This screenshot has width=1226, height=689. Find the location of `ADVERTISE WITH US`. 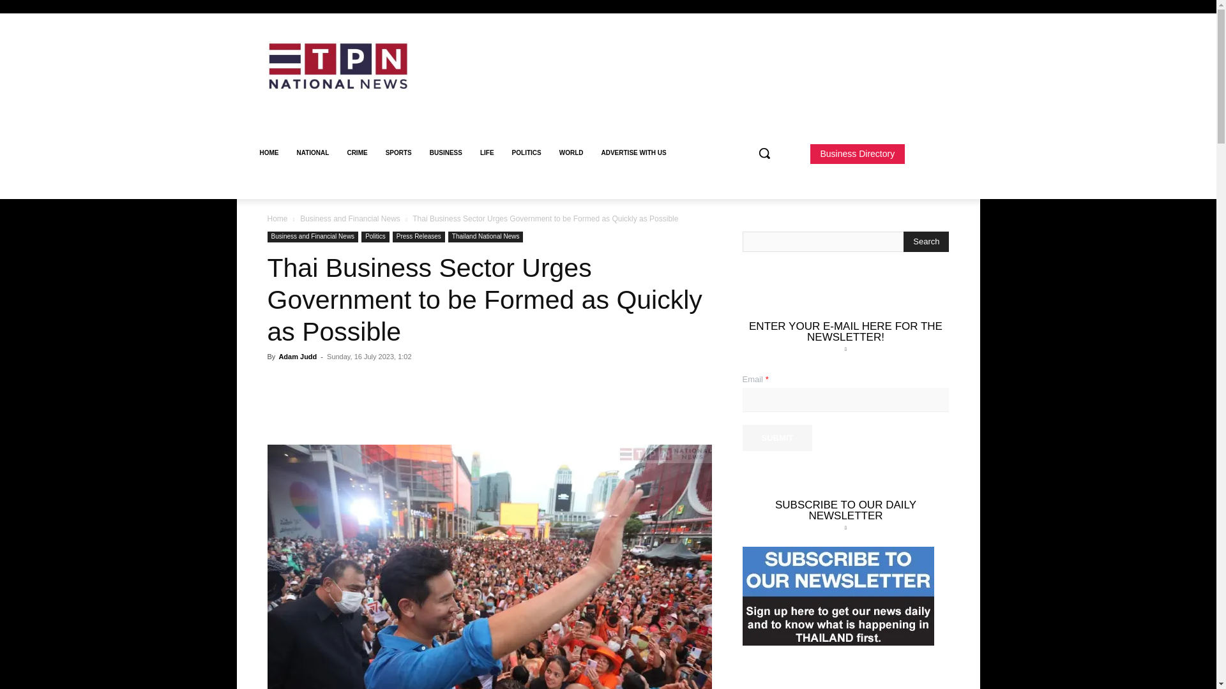

ADVERTISE WITH US is located at coordinates (633, 153).